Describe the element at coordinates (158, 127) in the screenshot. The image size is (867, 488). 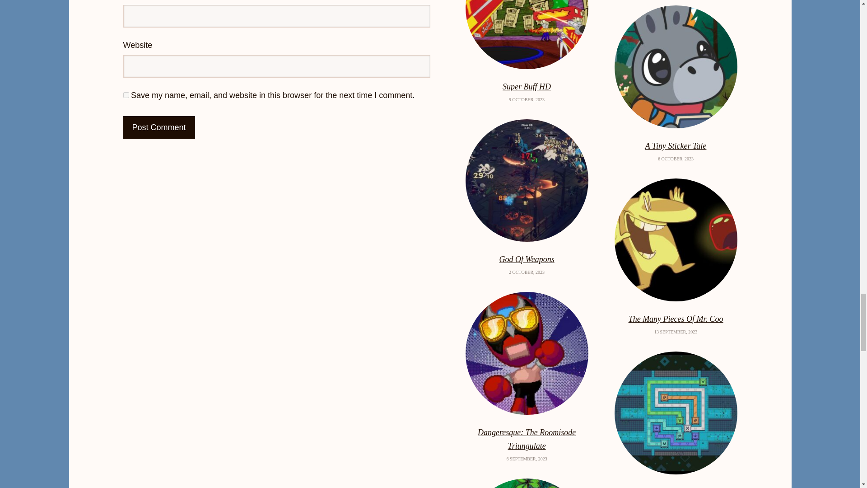
I see `Post Comment` at that location.